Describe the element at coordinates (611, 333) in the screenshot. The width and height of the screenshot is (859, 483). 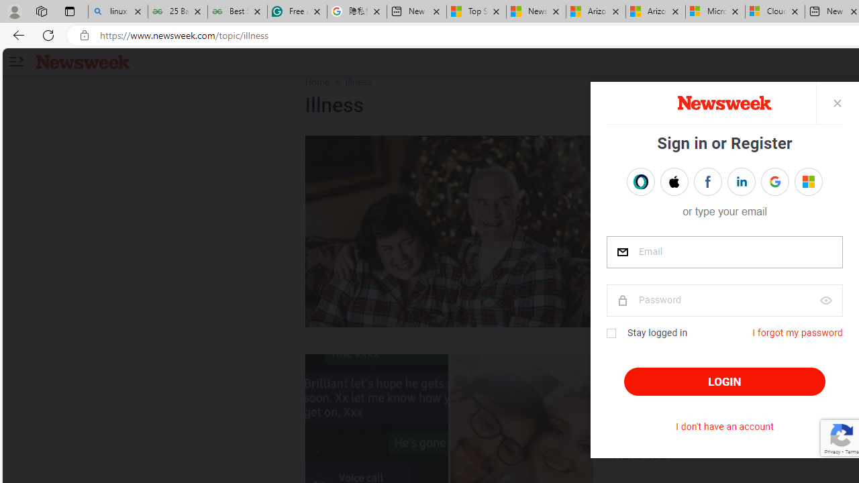
I see `Class: checkbox` at that location.